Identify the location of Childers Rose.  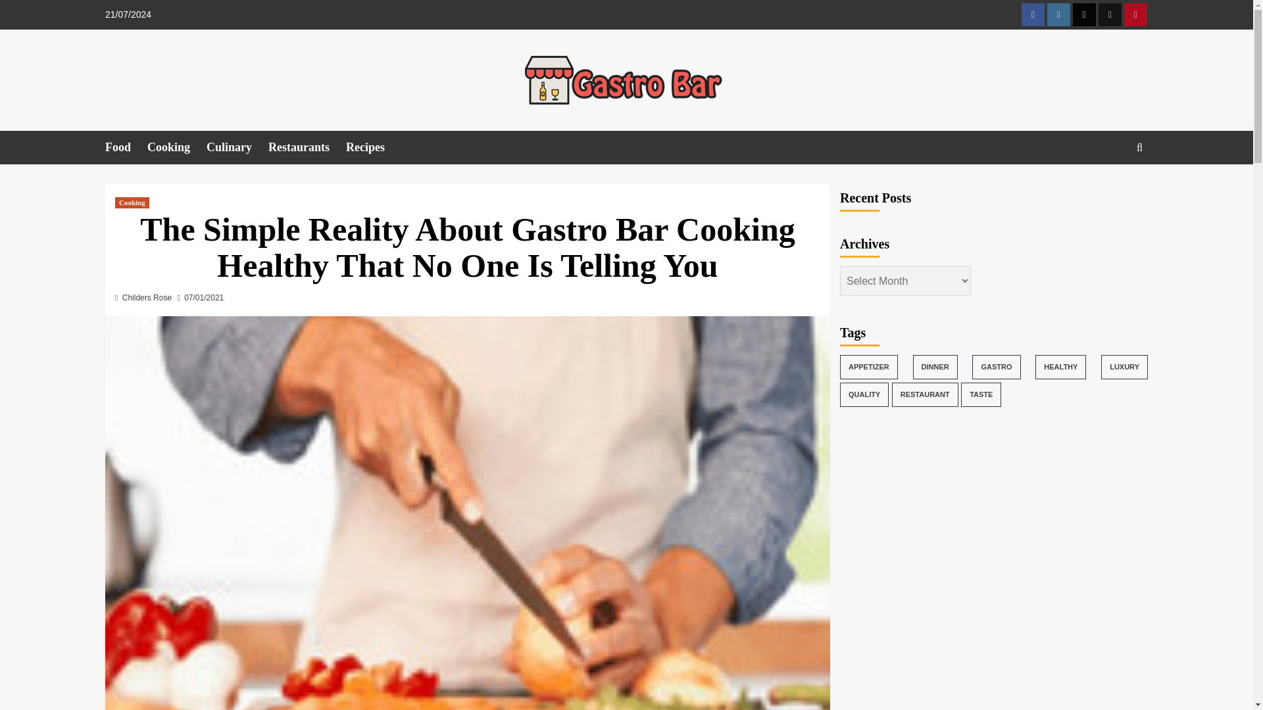
(147, 298).